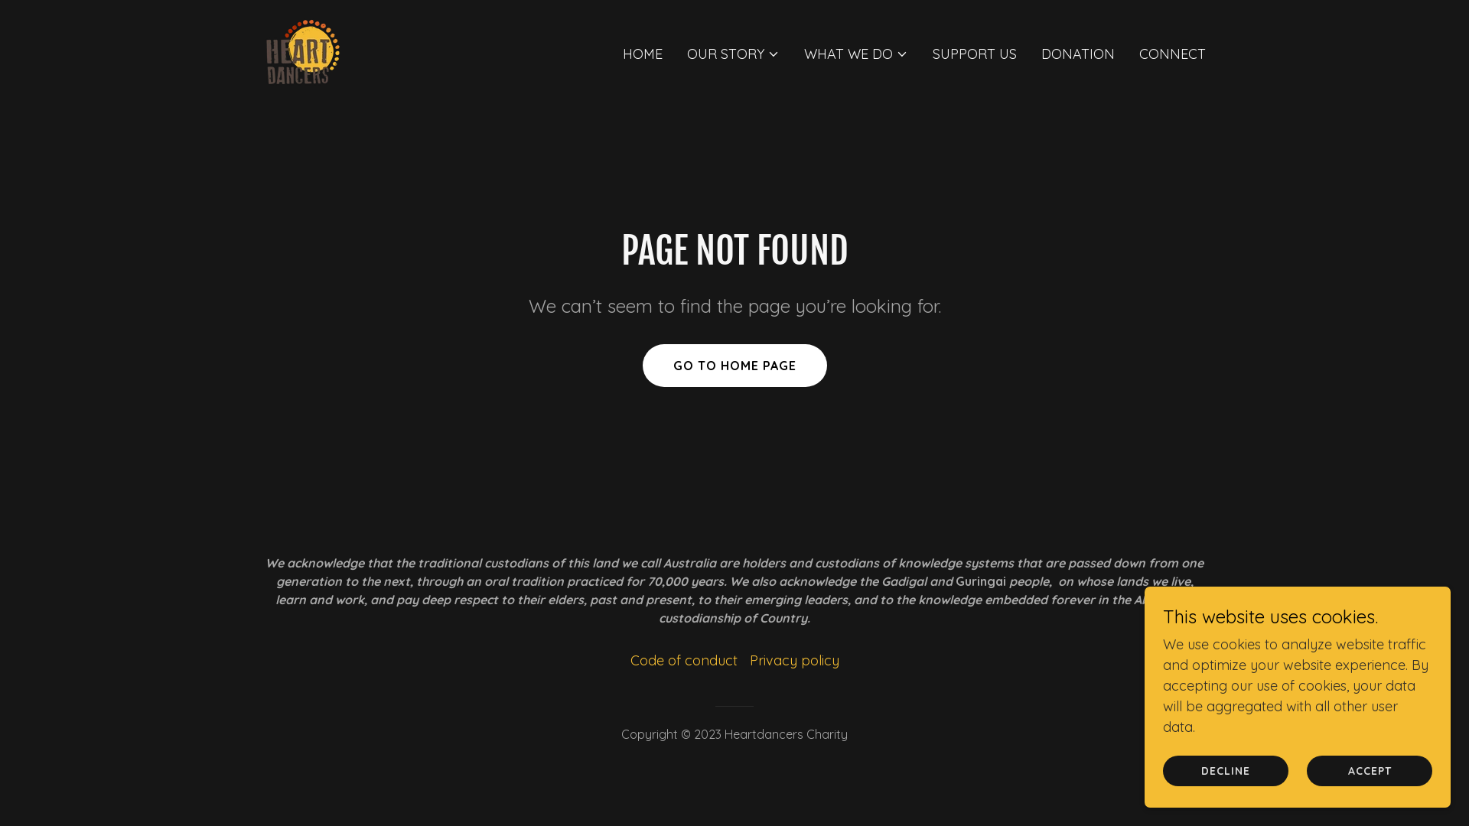 This screenshot has height=826, width=1469. What do you see at coordinates (303, 50) in the screenshot?
I see `Heartdancers Charity` at bounding box center [303, 50].